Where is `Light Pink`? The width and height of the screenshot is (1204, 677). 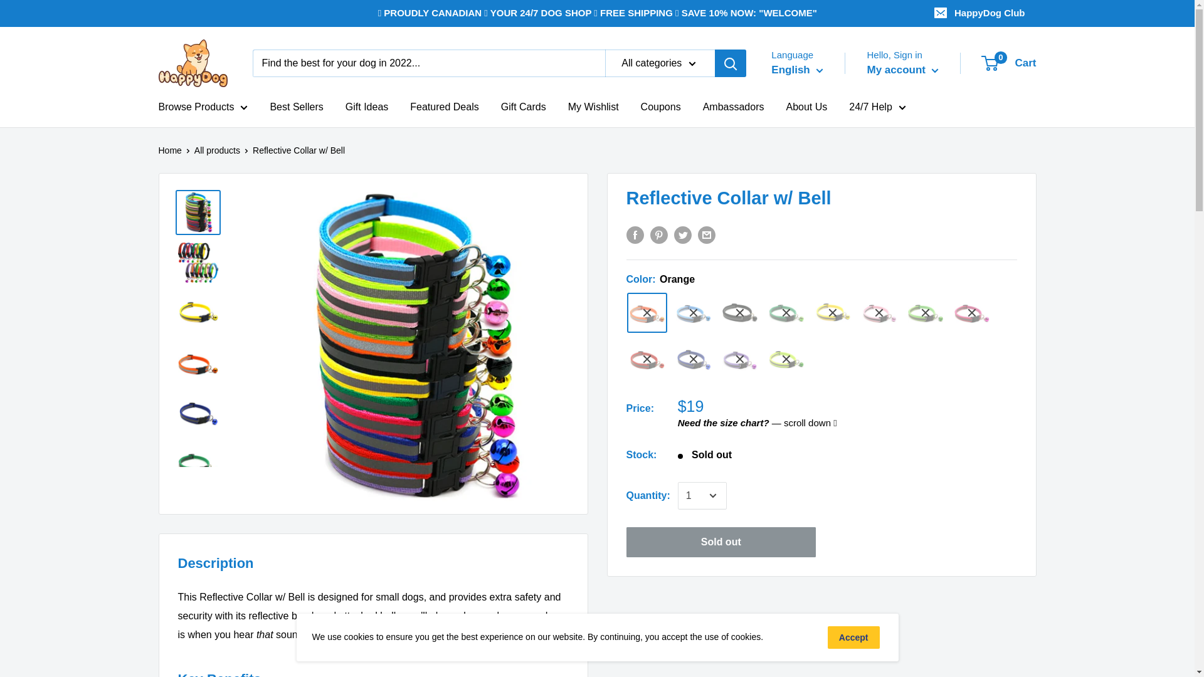 Light Pink is located at coordinates (879, 312).